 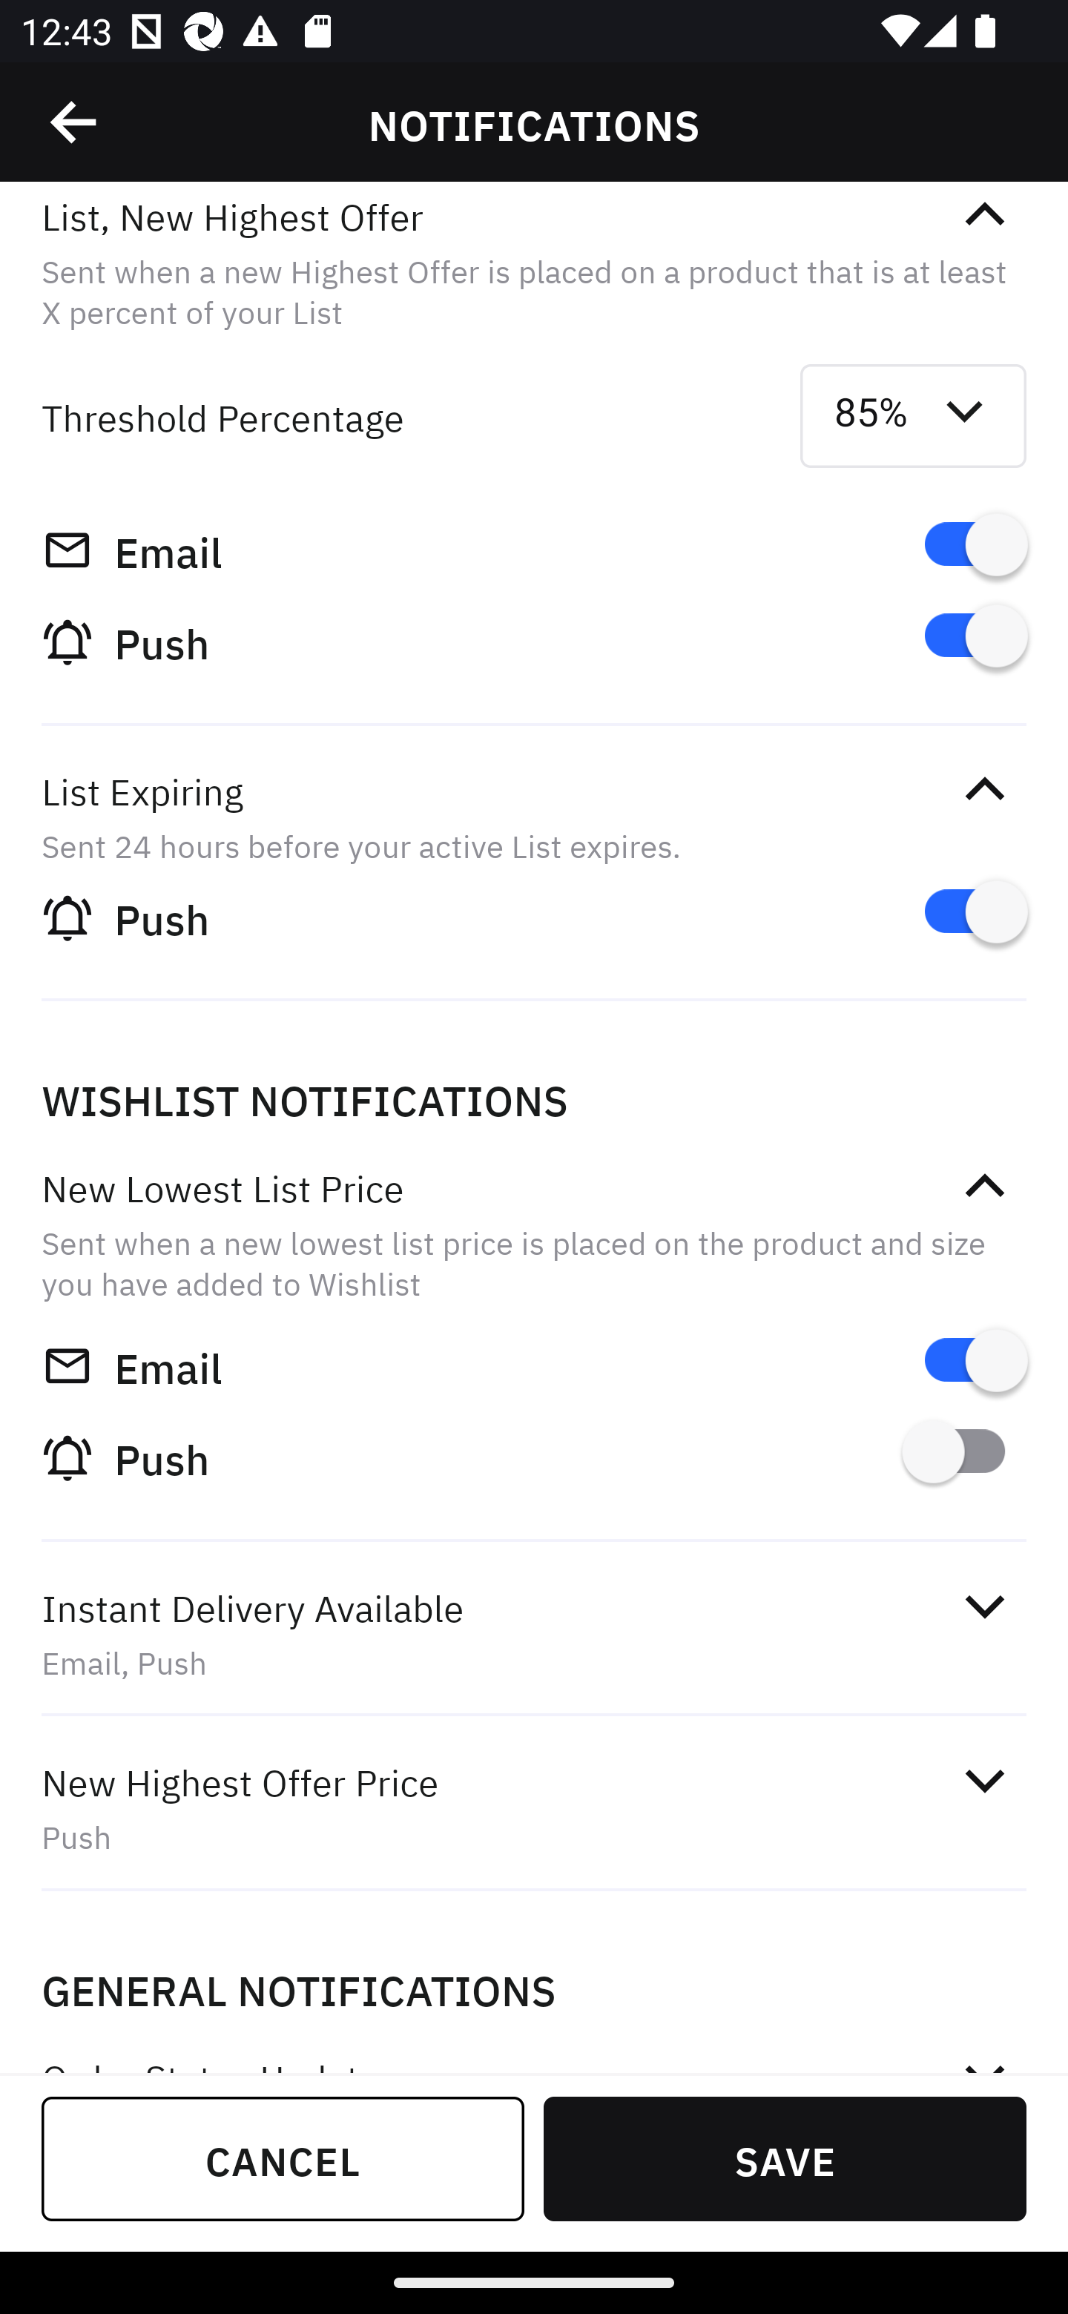 What do you see at coordinates (914, 417) in the screenshot?
I see `85% ` at bounding box center [914, 417].